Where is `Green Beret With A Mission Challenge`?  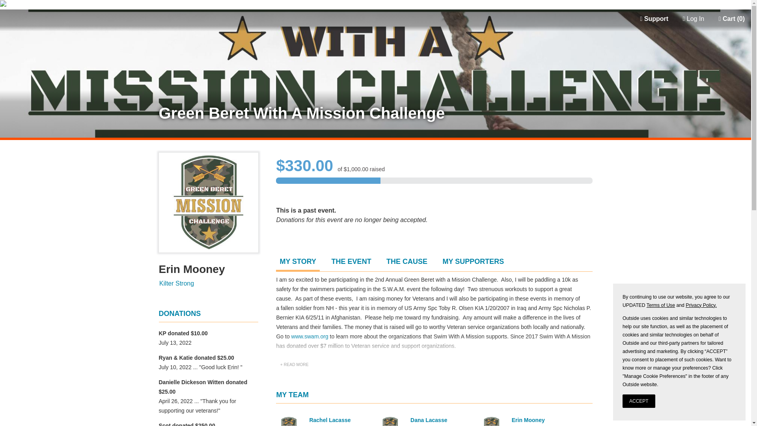 Green Beret With A Mission Challenge is located at coordinates (375, 113).